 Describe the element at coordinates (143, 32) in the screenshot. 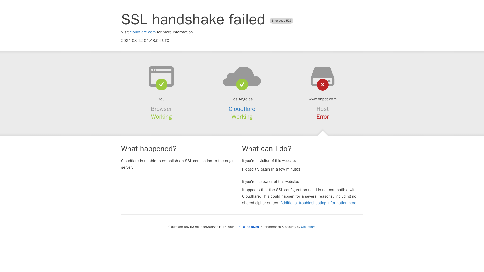

I see `cloudflare.com` at that location.